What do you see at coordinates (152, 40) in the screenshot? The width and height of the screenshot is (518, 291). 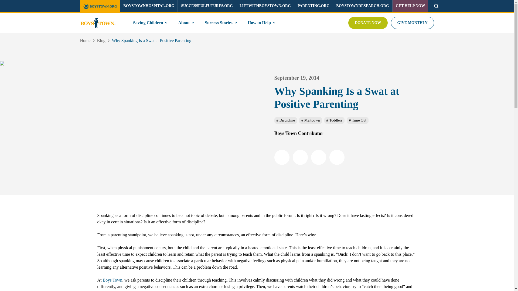 I see `Why Spanking Is a Swat at Positive Parenting` at bounding box center [152, 40].